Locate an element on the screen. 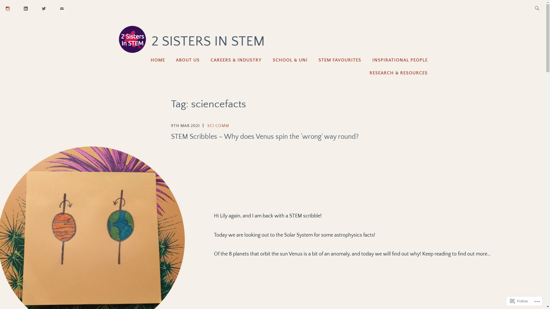 This screenshot has width=550, height=309. INSPIRATIONAL PEOPLE is located at coordinates (400, 60).